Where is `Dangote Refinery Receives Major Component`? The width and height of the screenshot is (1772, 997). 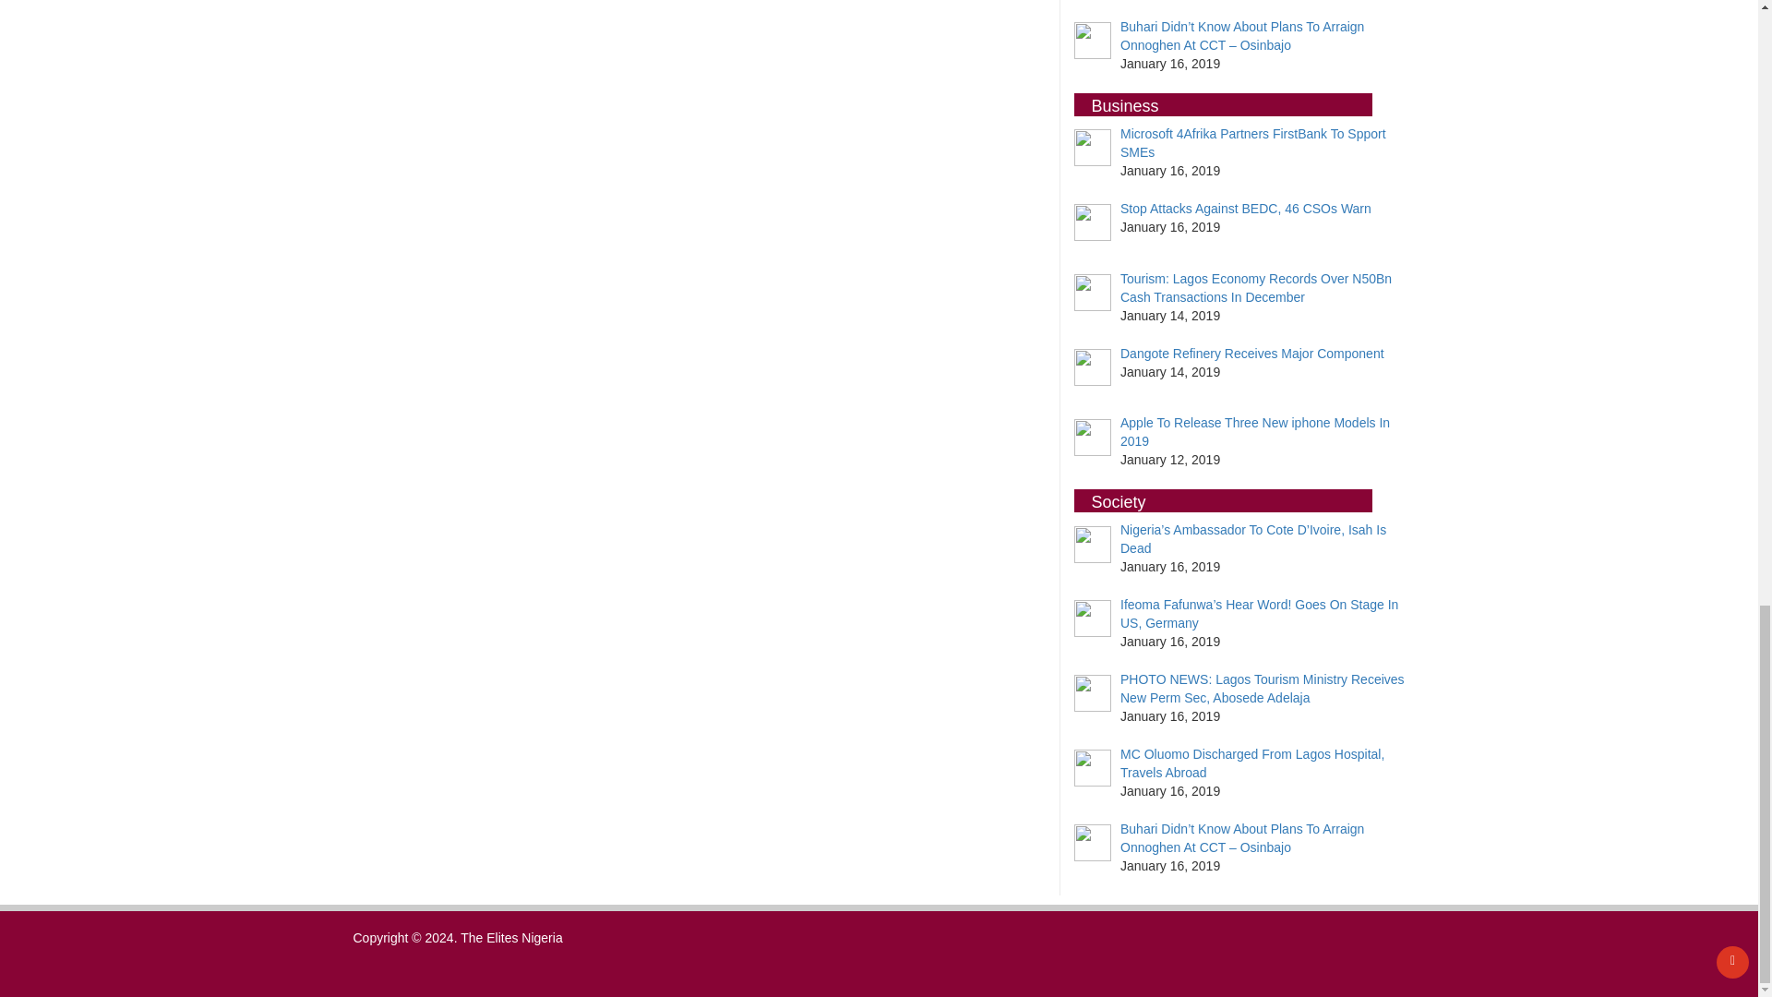
Dangote Refinery Receives Major Component is located at coordinates (1251, 353).